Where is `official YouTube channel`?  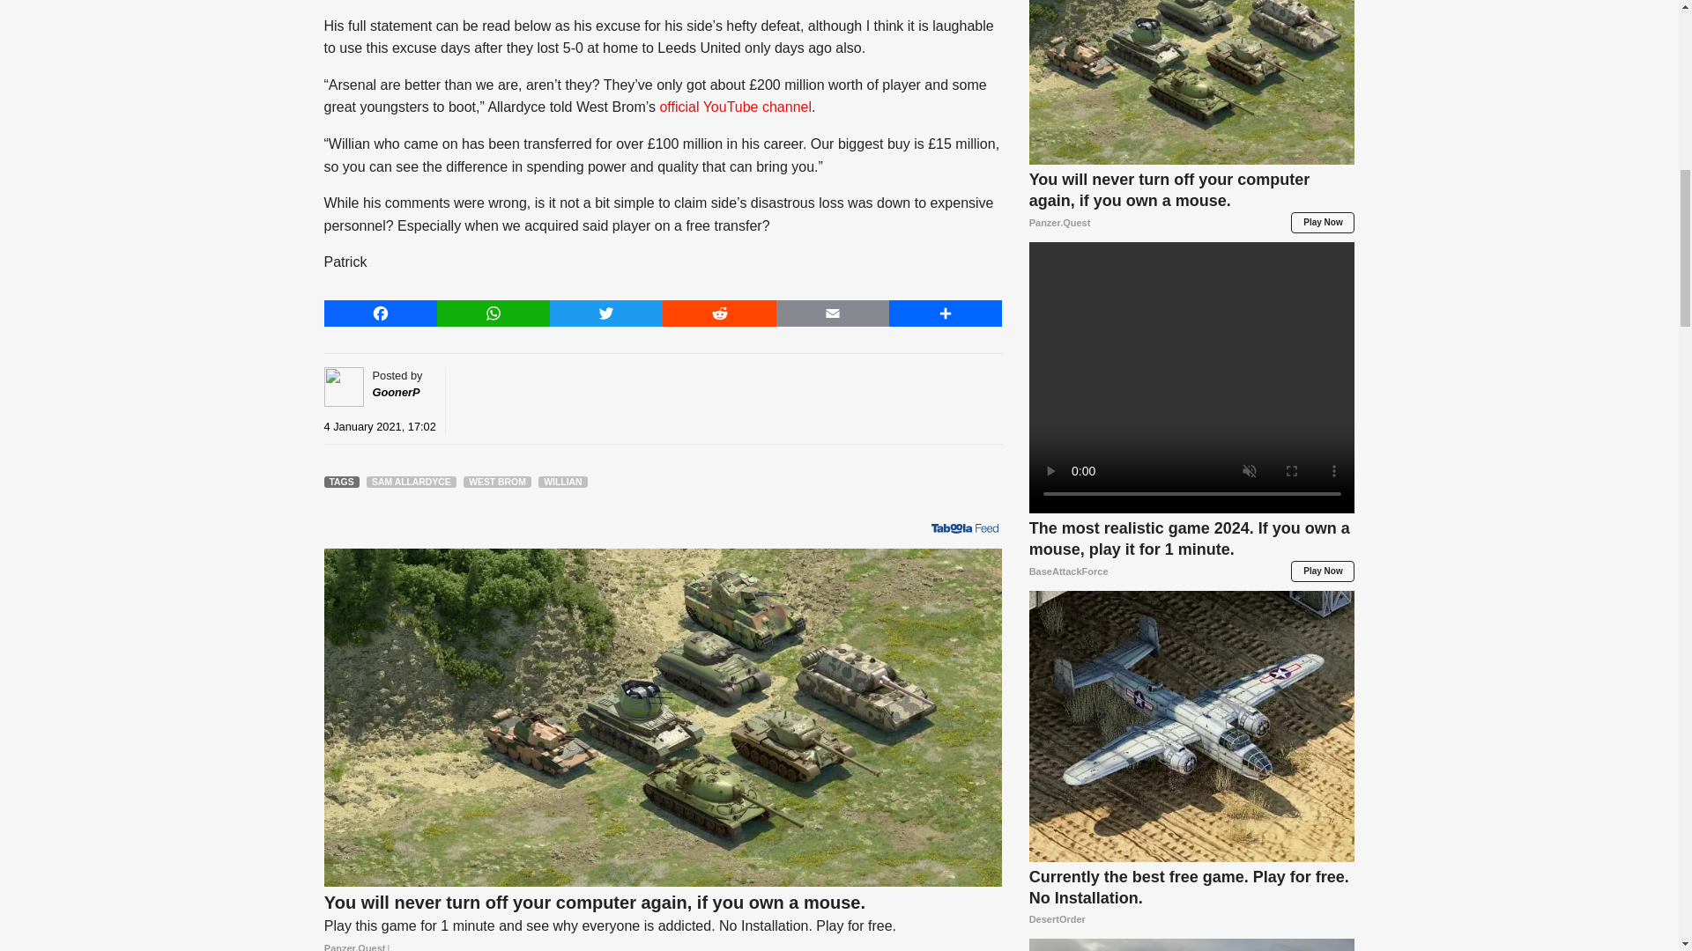 official YouTube channel is located at coordinates (735, 107).